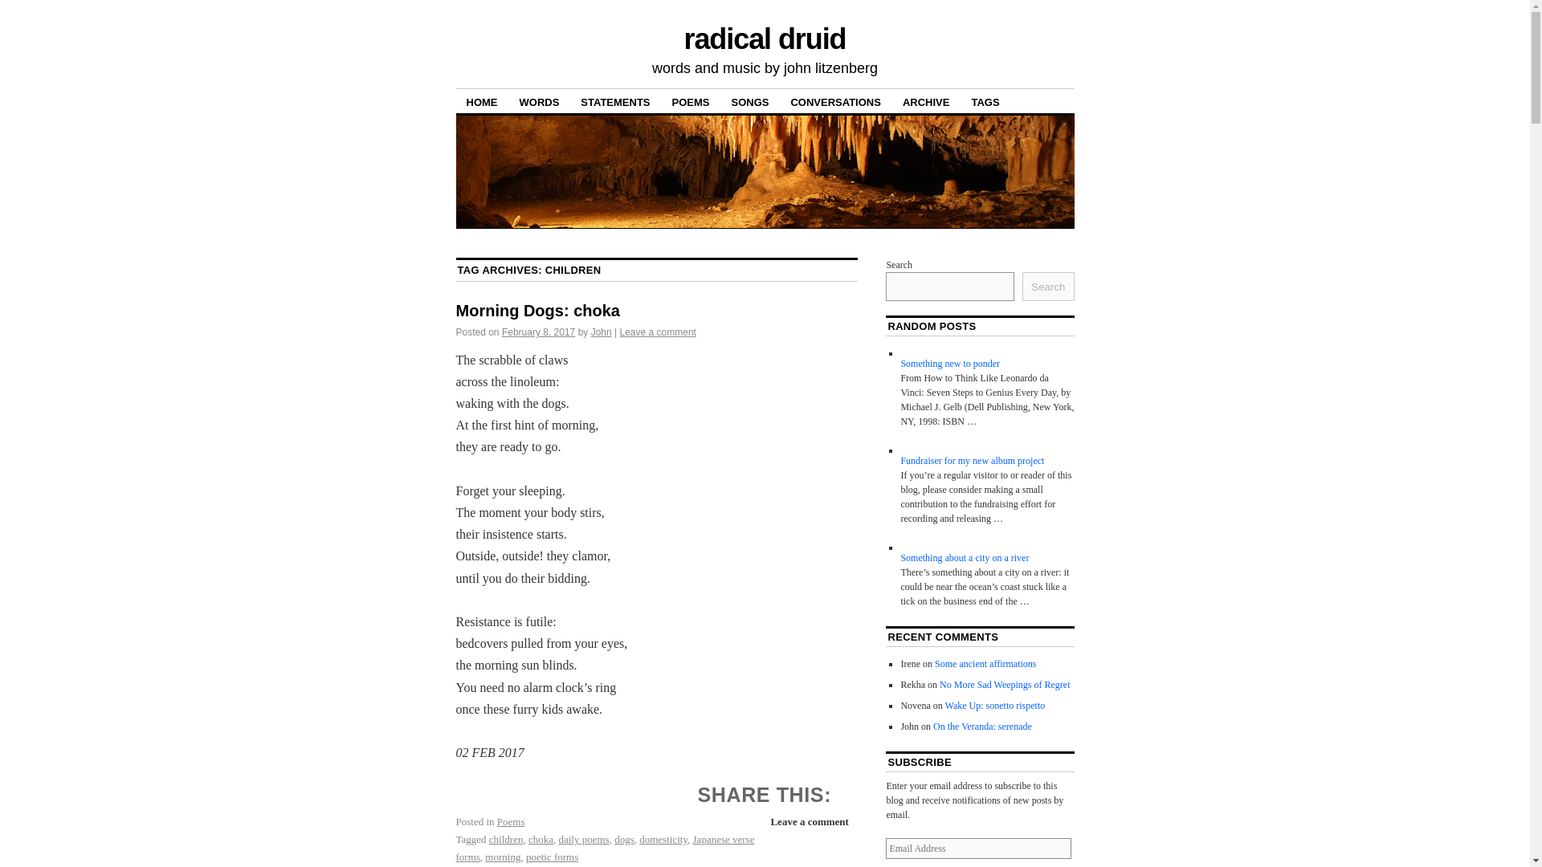 Image resolution: width=1542 pixels, height=867 pixels. Describe the element at coordinates (615, 101) in the screenshot. I see `STATEMENTS` at that location.